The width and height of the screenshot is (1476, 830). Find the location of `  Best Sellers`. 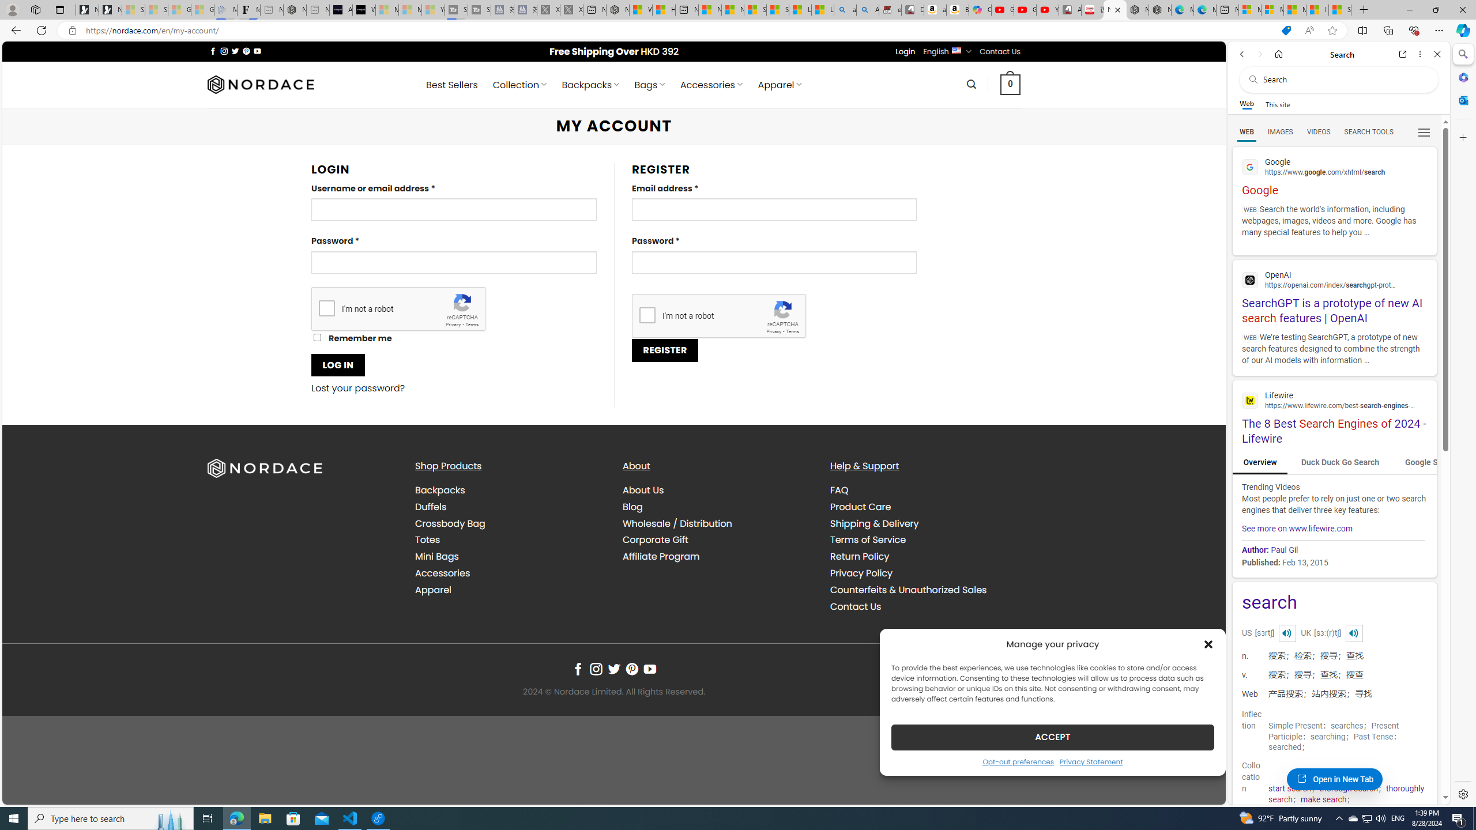

  Best Sellers is located at coordinates (452, 85).